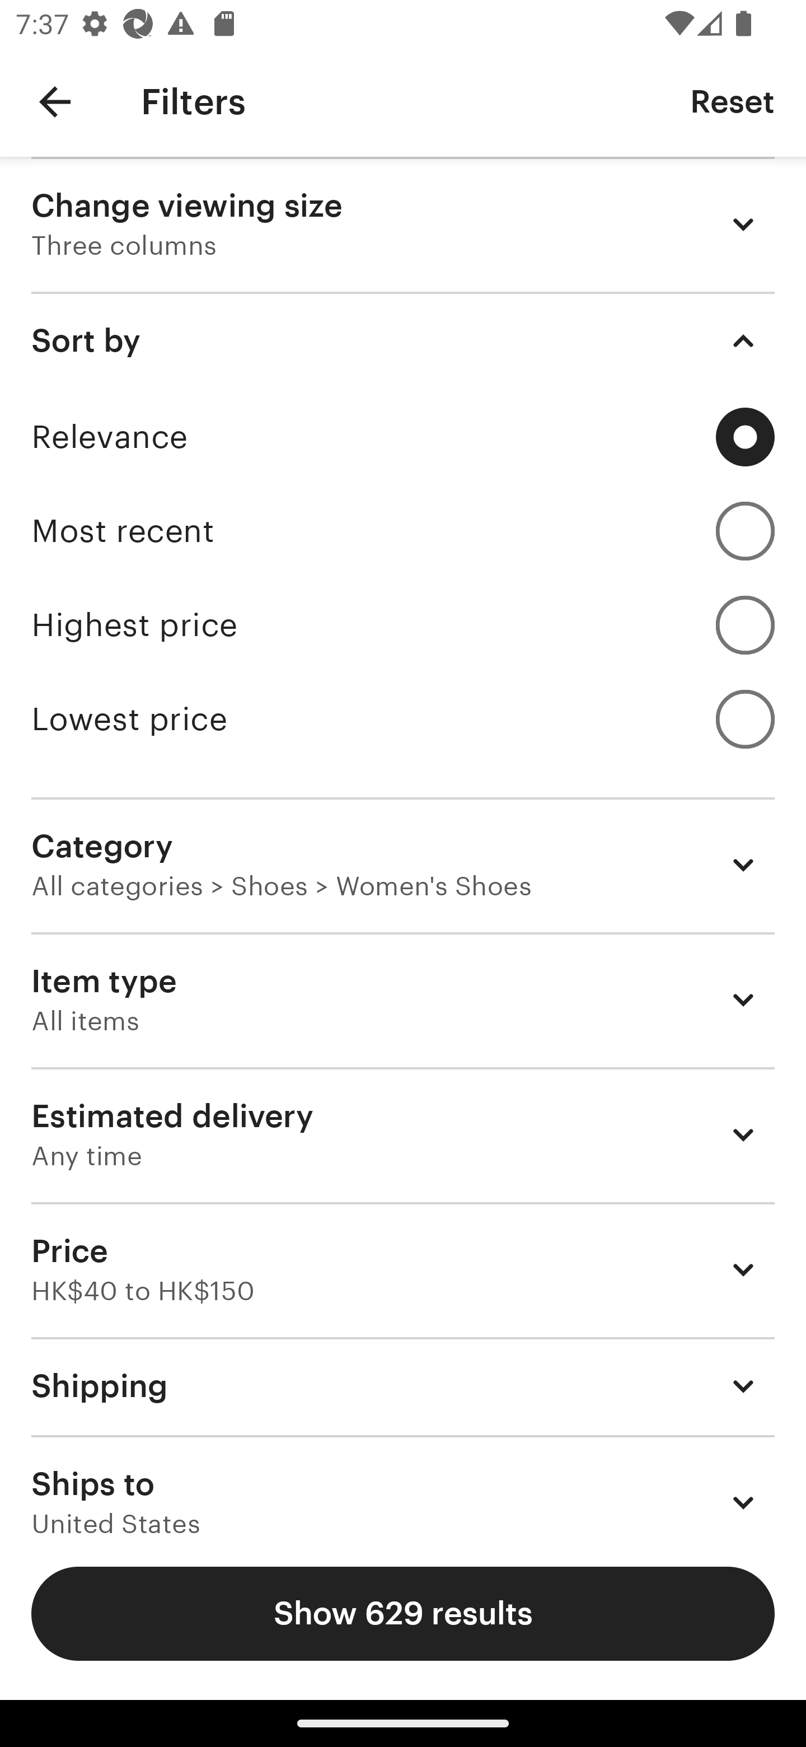 Image resolution: width=806 pixels, height=1747 pixels. I want to click on Shipping, so click(403, 1385).